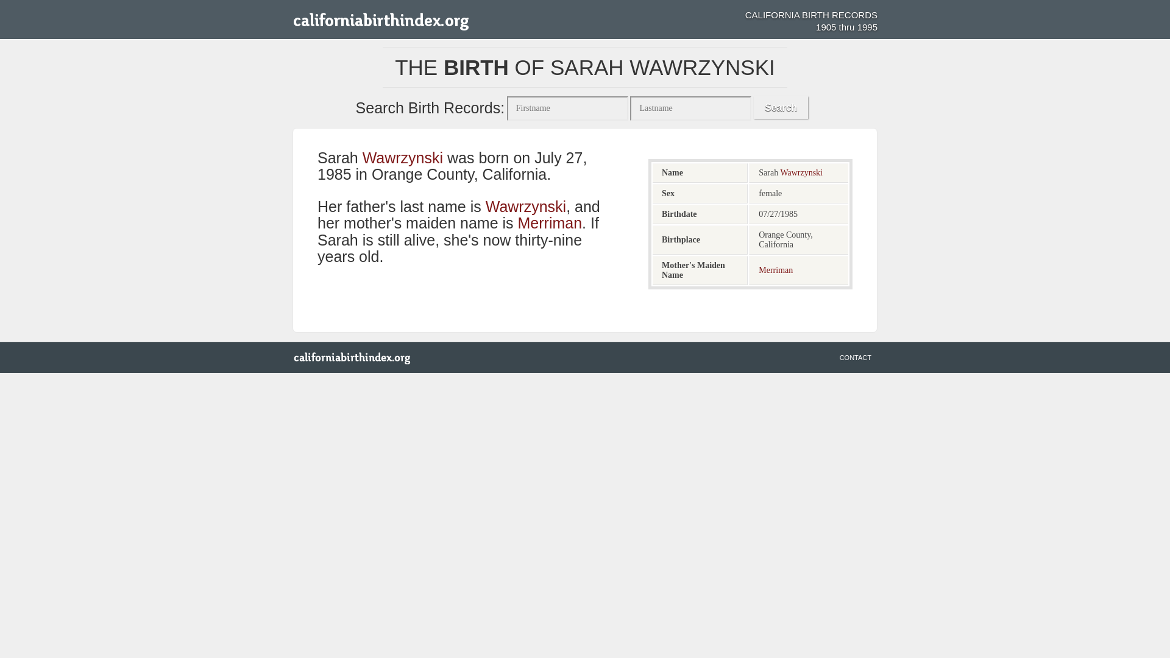 The width and height of the screenshot is (1170, 658). Describe the element at coordinates (525, 206) in the screenshot. I see `Wawrzynski` at that location.